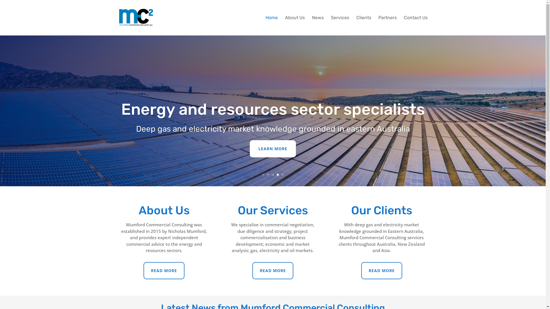 This screenshot has width=550, height=309. I want to click on 4, so click(278, 175).